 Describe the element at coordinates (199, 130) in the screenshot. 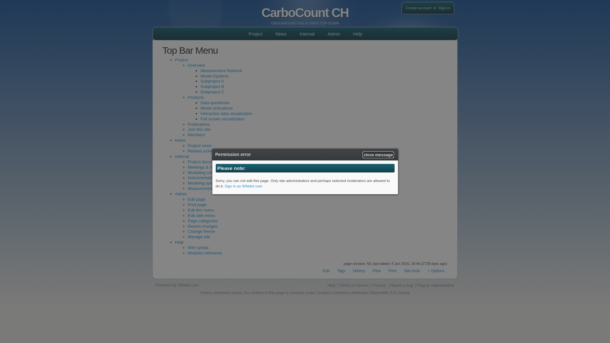

I see `Join this site` at that location.